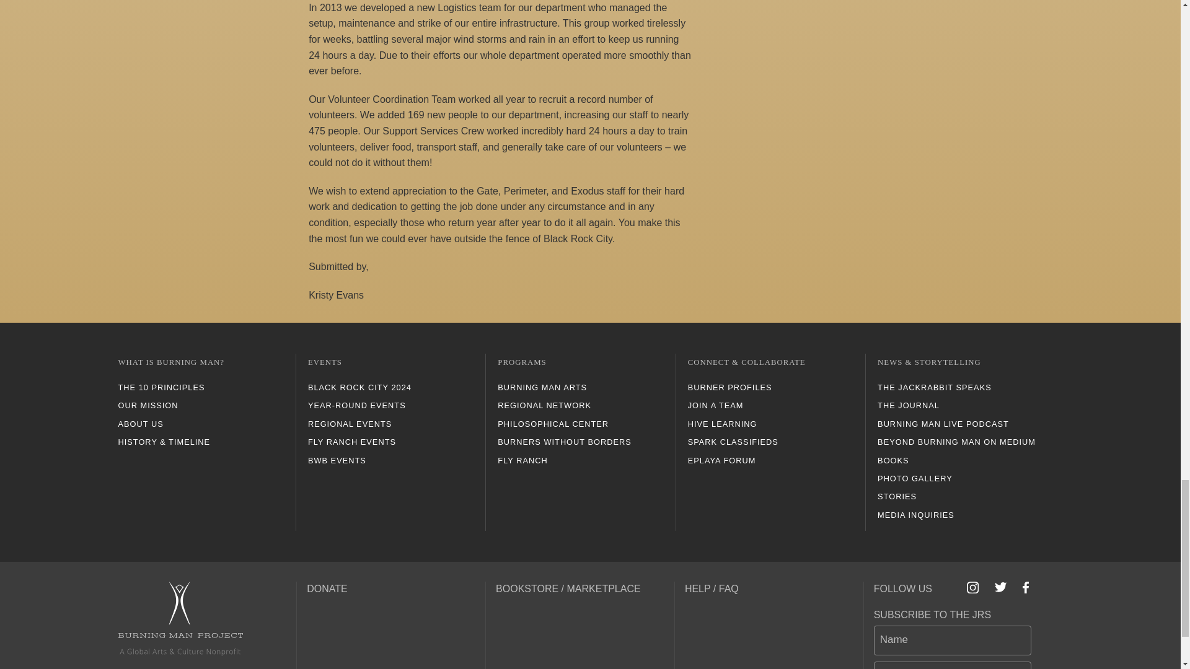 Image resolution: width=1190 pixels, height=669 pixels. Describe the element at coordinates (1000, 587) in the screenshot. I see `LINK TO BURNING MAN TWITTER` at that location.